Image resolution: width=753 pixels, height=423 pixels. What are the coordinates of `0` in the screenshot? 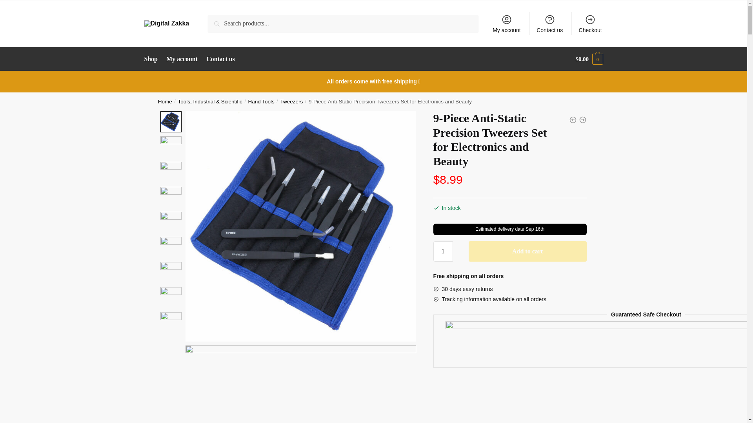 It's located at (171, 197).